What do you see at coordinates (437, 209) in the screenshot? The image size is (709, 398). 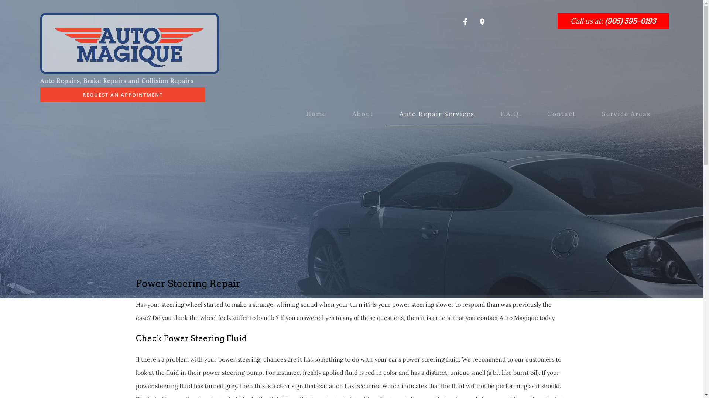 I see `Engine Repair` at bounding box center [437, 209].